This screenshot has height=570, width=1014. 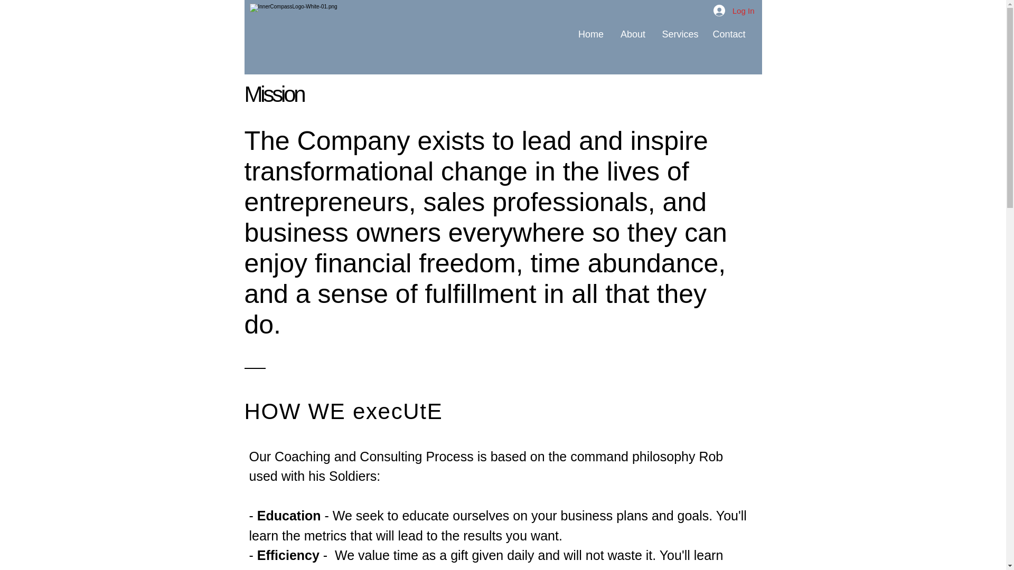 I want to click on About, so click(x=633, y=34).